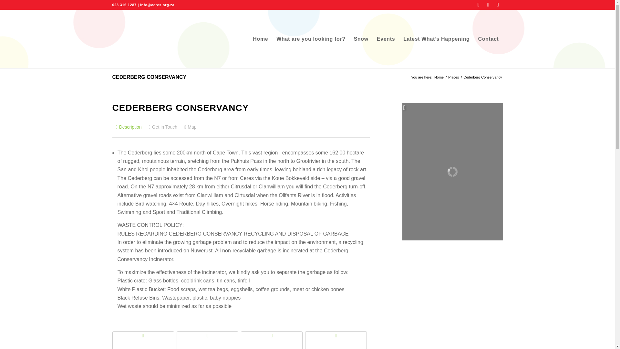 Image resolution: width=620 pixels, height=349 pixels. I want to click on Facebook, so click(479, 5).